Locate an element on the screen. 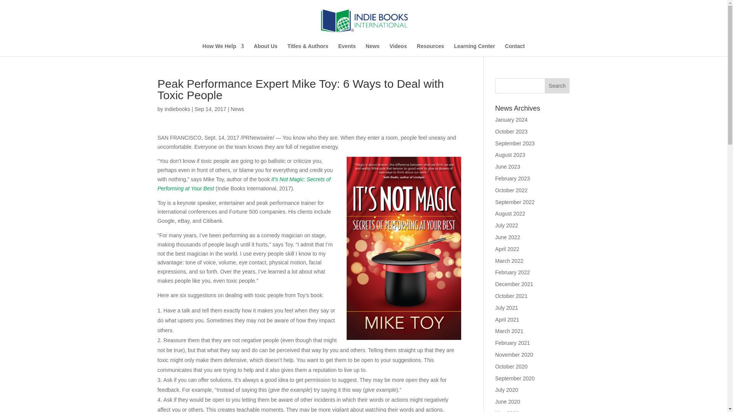 The width and height of the screenshot is (733, 412). October 2023 is located at coordinates (512, 131).